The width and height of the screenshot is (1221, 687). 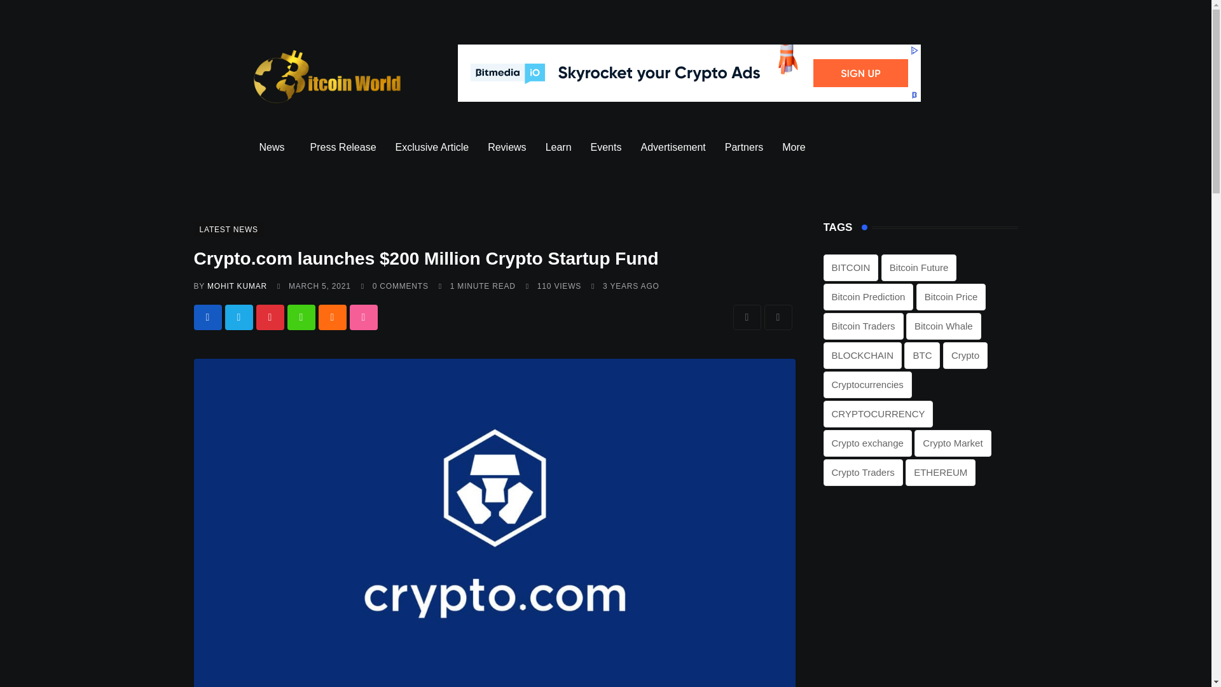 I want to click on Learn, so click(x=558, y=148).